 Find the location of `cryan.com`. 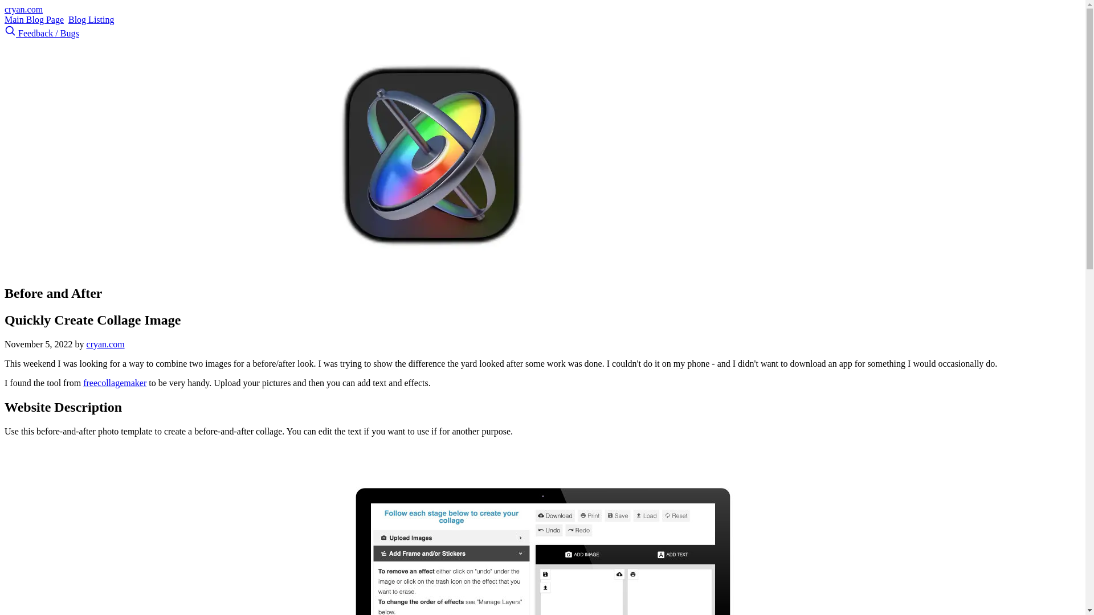

cryan.com is located at coordinates (105, 344).